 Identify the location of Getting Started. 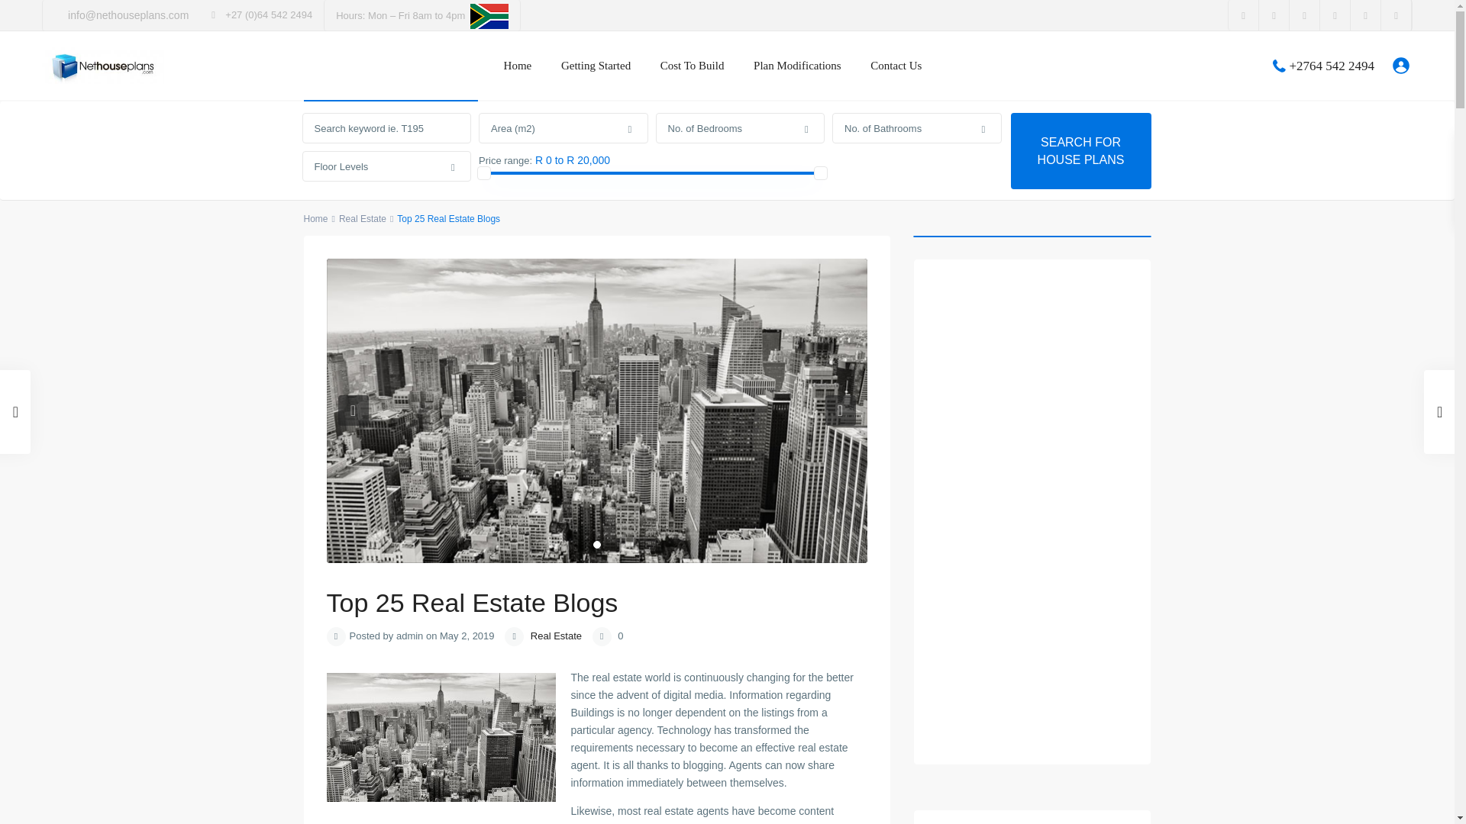
(596, 66).